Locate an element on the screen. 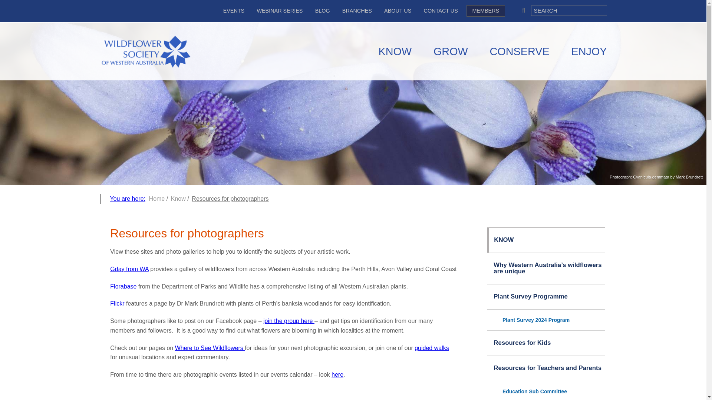 The height and width of the screenshot is (400, 712). Search for: is located at coordinates (569, 11).